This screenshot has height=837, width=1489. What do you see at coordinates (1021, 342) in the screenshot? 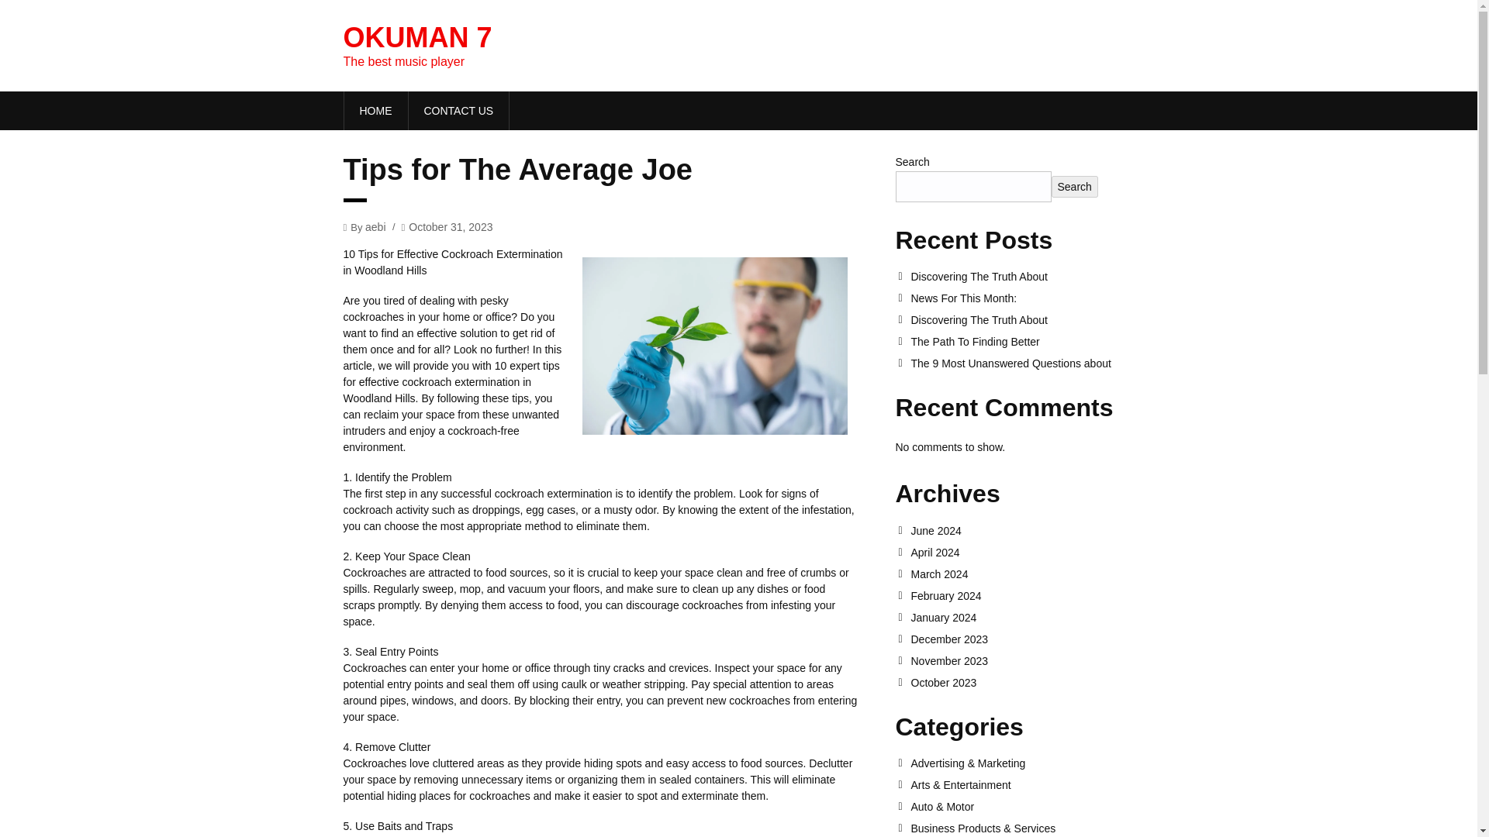
I see `The Path To Finding Better` at bounding box center [1021, 342].